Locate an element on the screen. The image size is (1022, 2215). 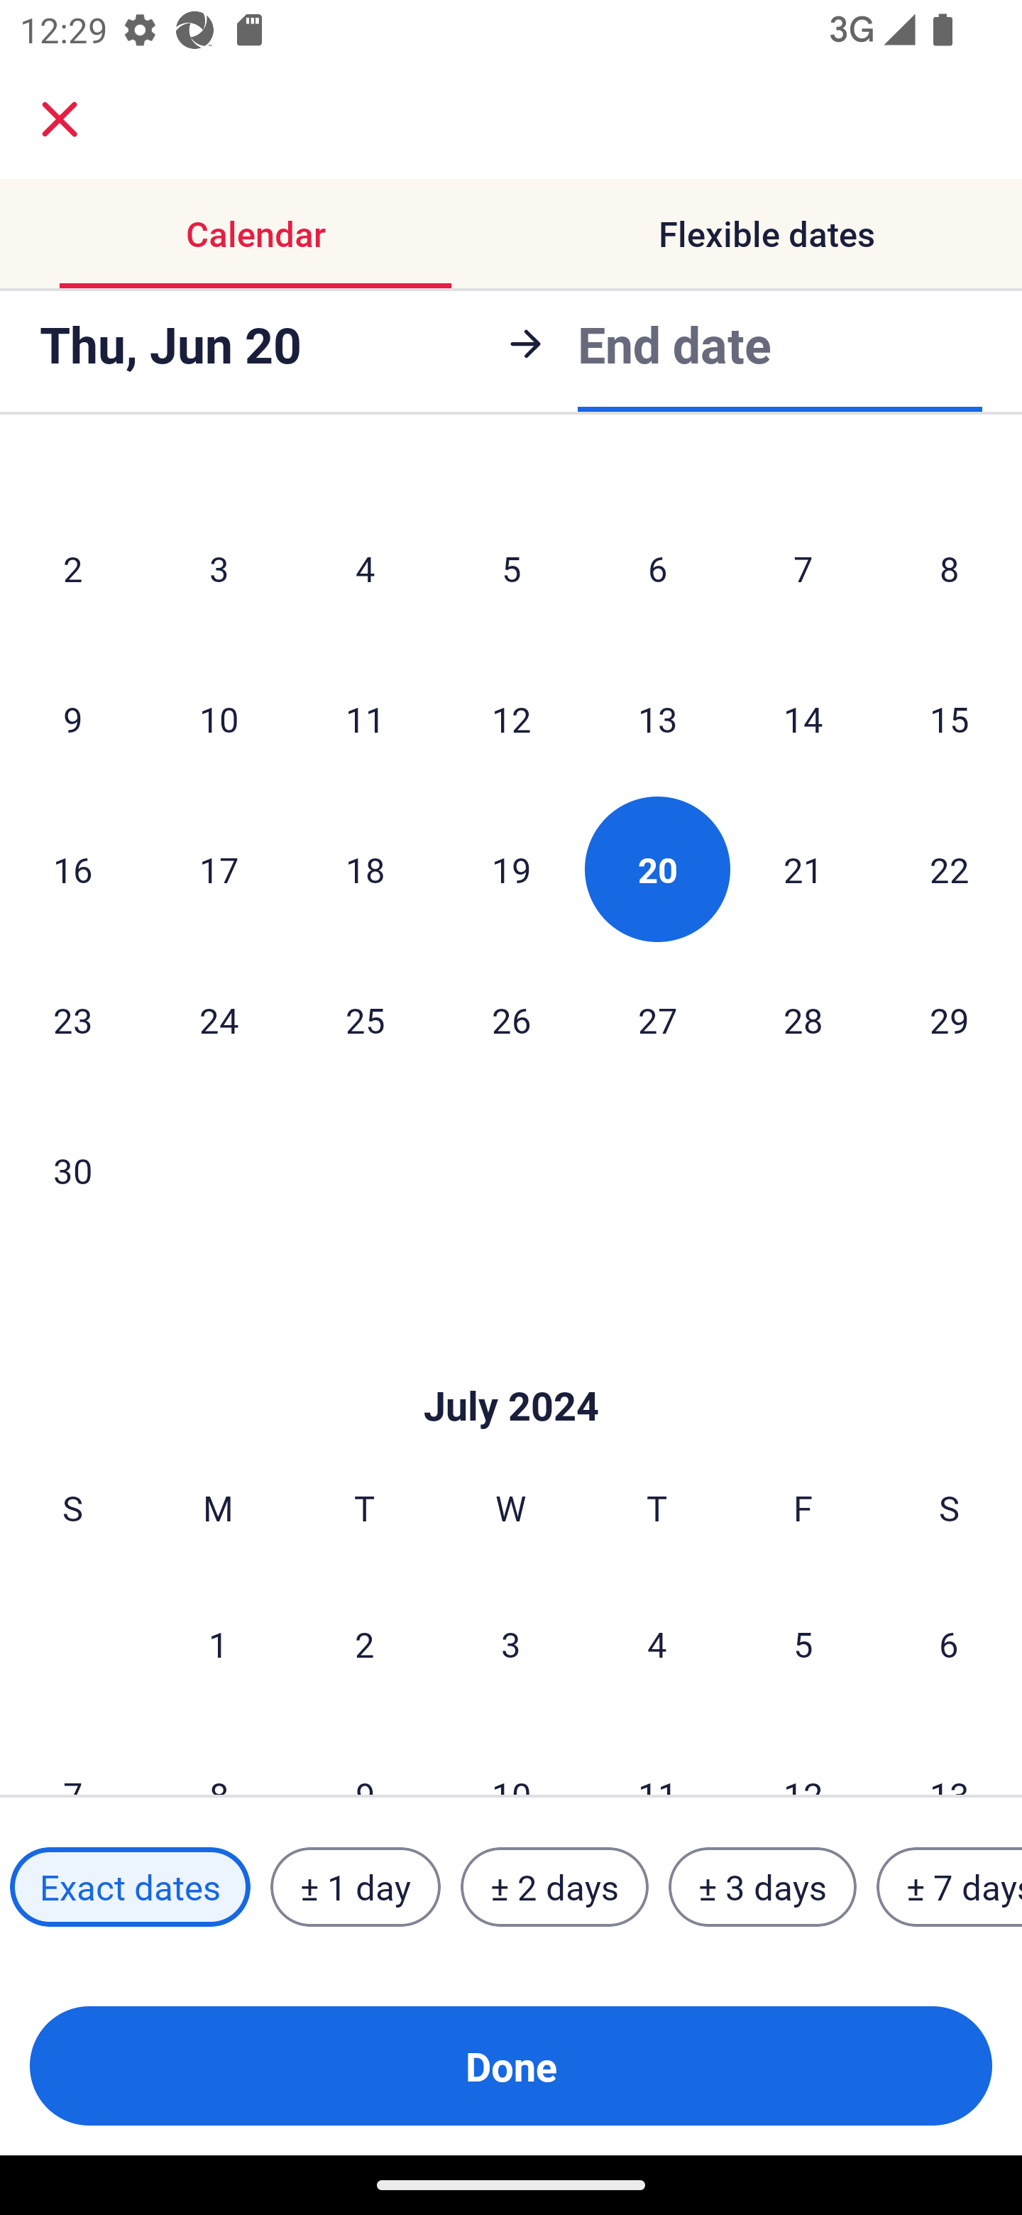
2 Sunday, June 2, 2024 is located at coordinates (72, 568).